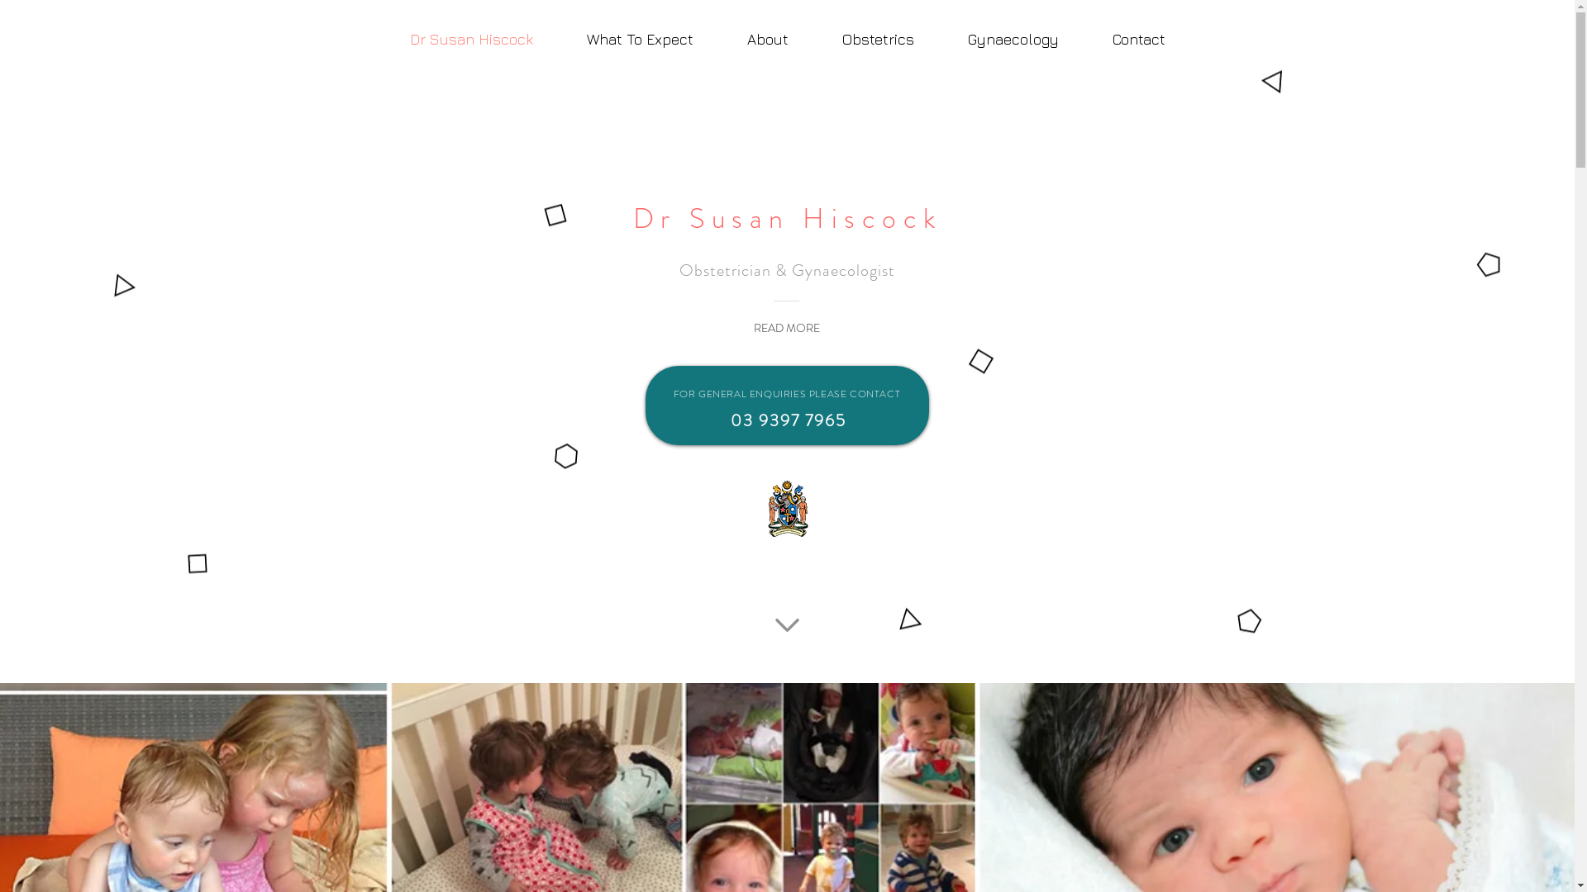 This screenshot has height=892, width=1587. I want to click on Gynaecology, so click(1013, 40).